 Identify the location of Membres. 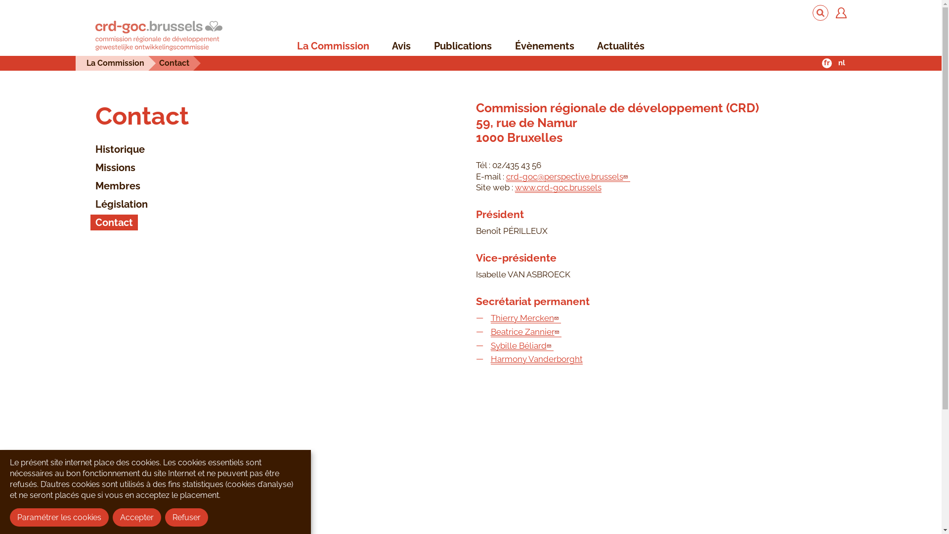
(118, 186).